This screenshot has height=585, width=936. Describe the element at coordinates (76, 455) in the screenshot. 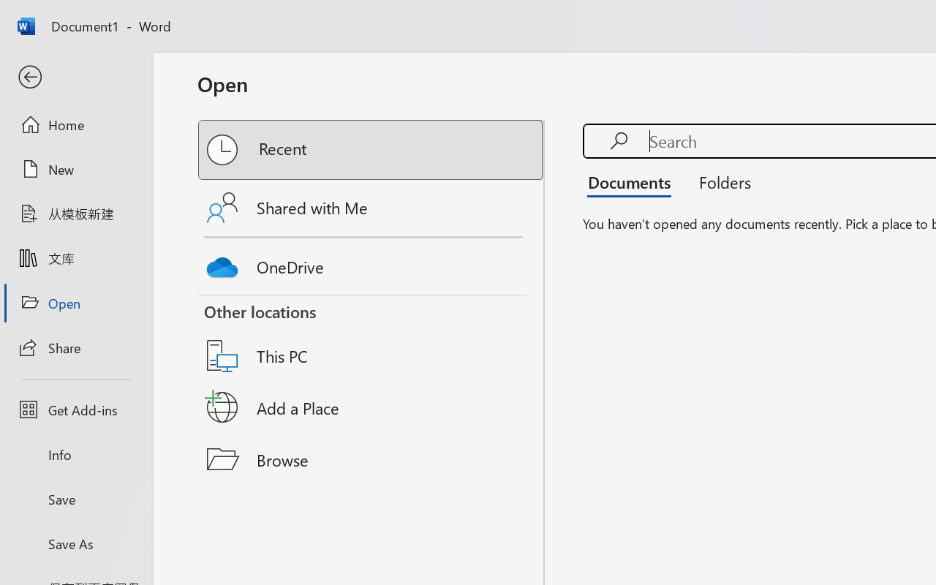

I see `Info` at that location.